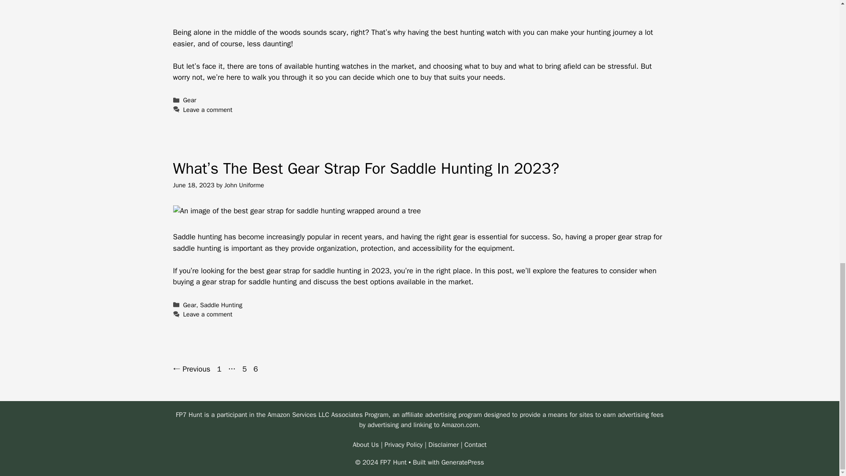  What do you see at coordinates (219, 369) in the screenshot?
I see `Saddle Hunting` at bounding box center [219, 369].